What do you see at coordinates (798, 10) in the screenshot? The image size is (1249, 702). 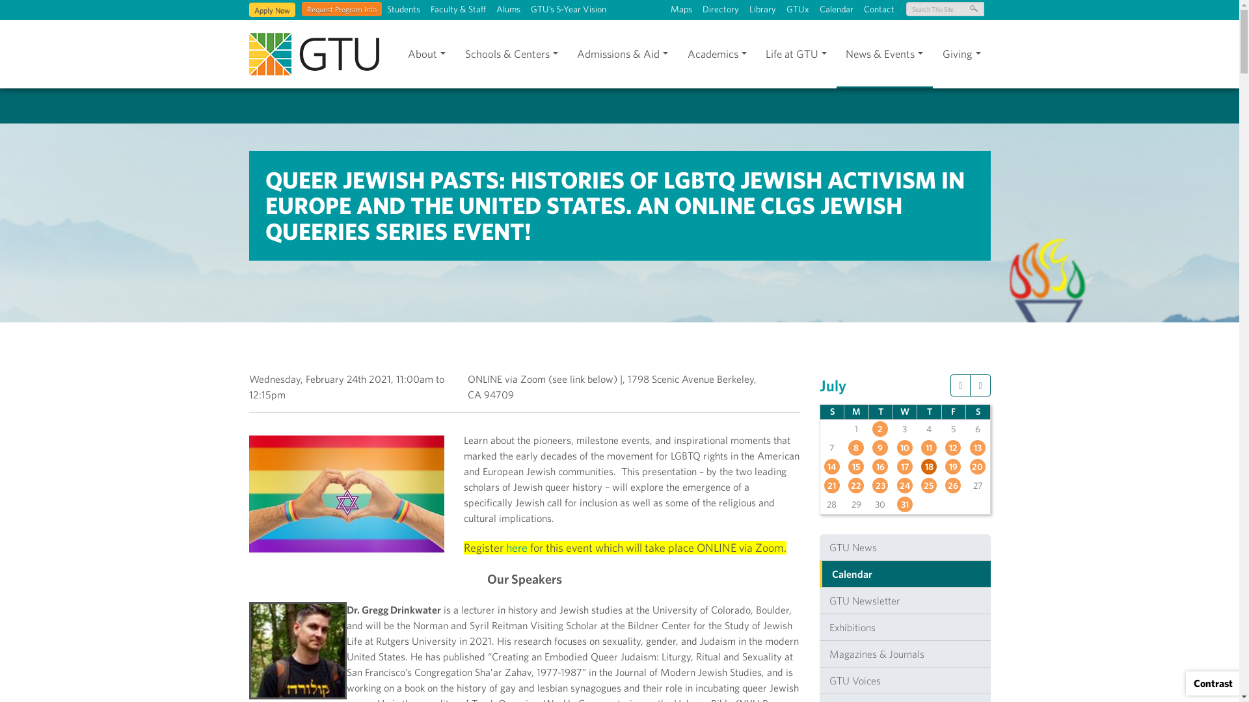 I see `GTUx` at bounding box center [798, 10].